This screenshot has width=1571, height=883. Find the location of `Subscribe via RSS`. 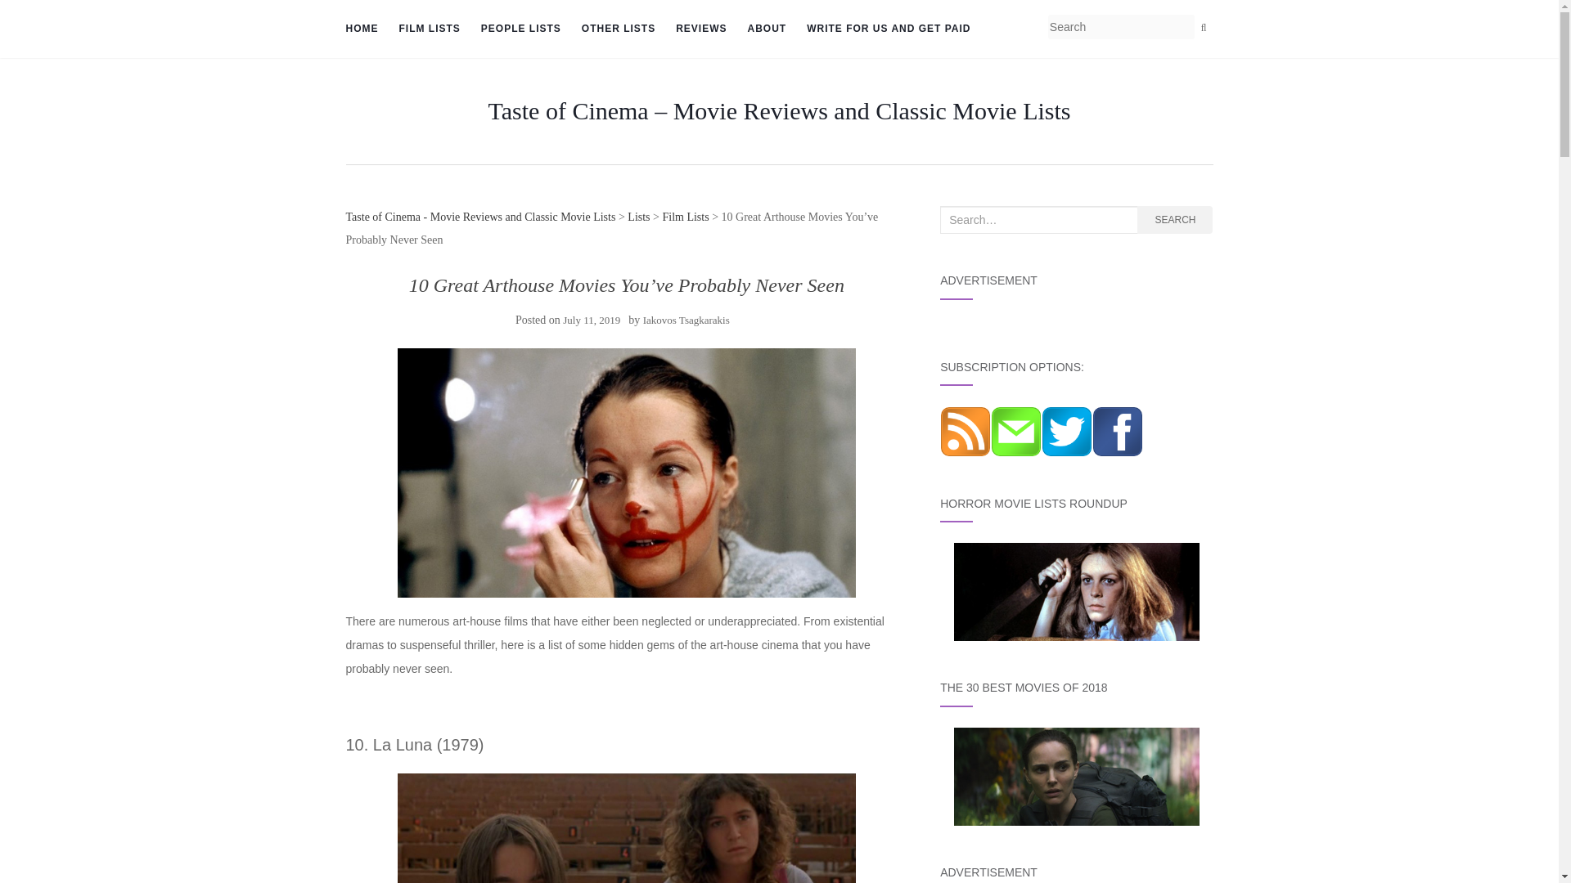

Subscribe via RSS is located at coordinates (966, 430).